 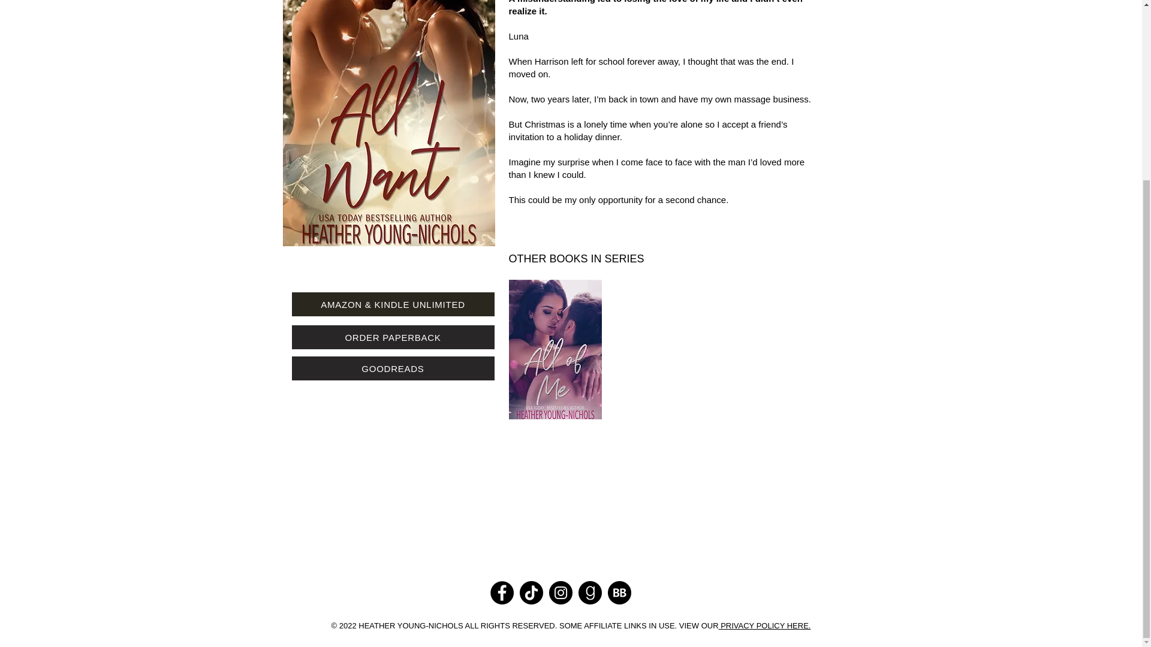 What do you see at coordinates (392, 337) in the screenshot?
I see `ORDER PAPERBACK` at bounding box center [392, 337].